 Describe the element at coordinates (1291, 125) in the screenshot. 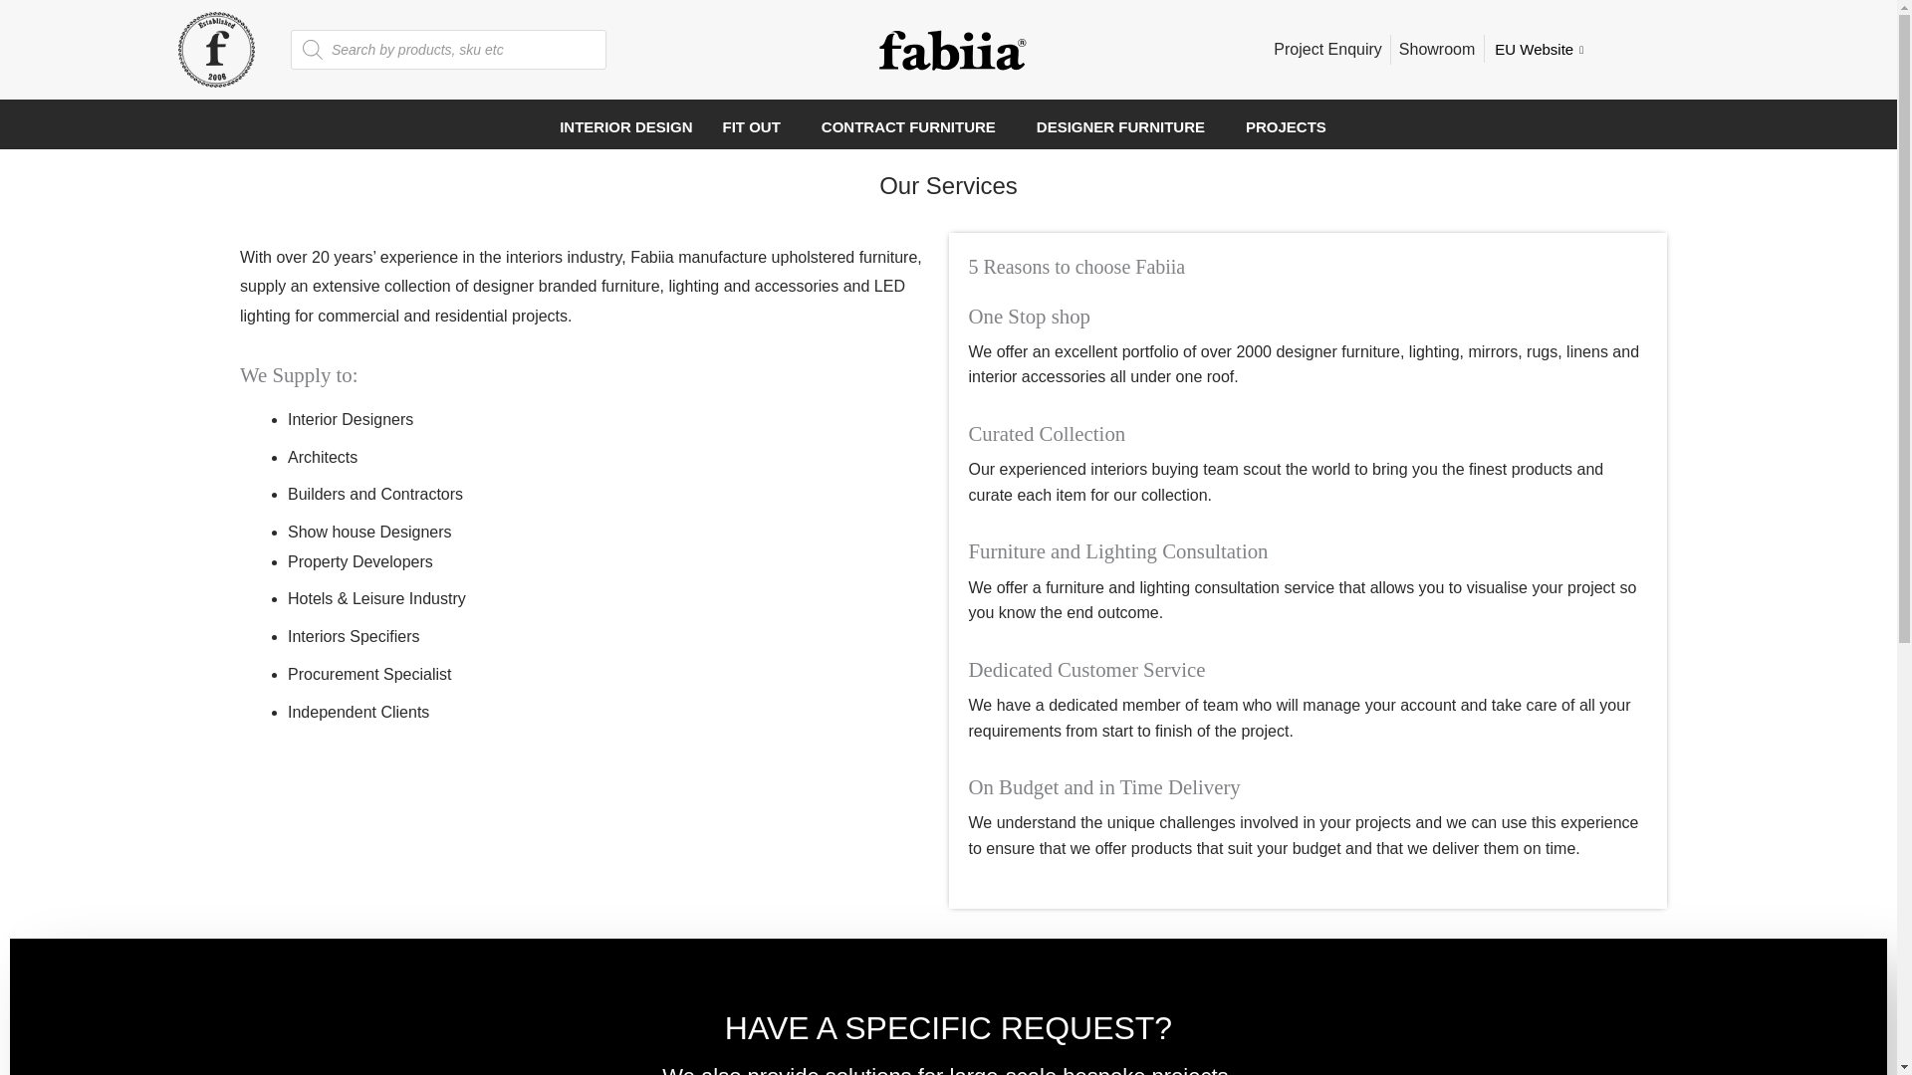

I see `PROJECTS` at that location.